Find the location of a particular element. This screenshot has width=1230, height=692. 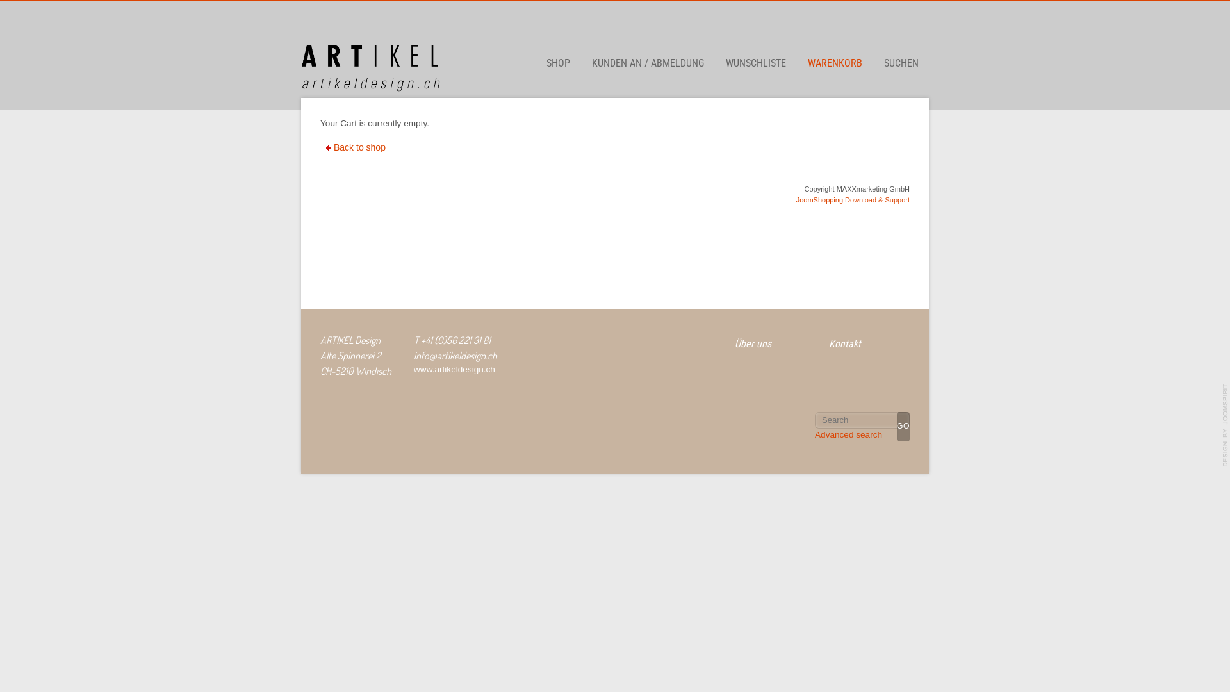

template-joomspirit.com is located at coordinates (1226, 425).